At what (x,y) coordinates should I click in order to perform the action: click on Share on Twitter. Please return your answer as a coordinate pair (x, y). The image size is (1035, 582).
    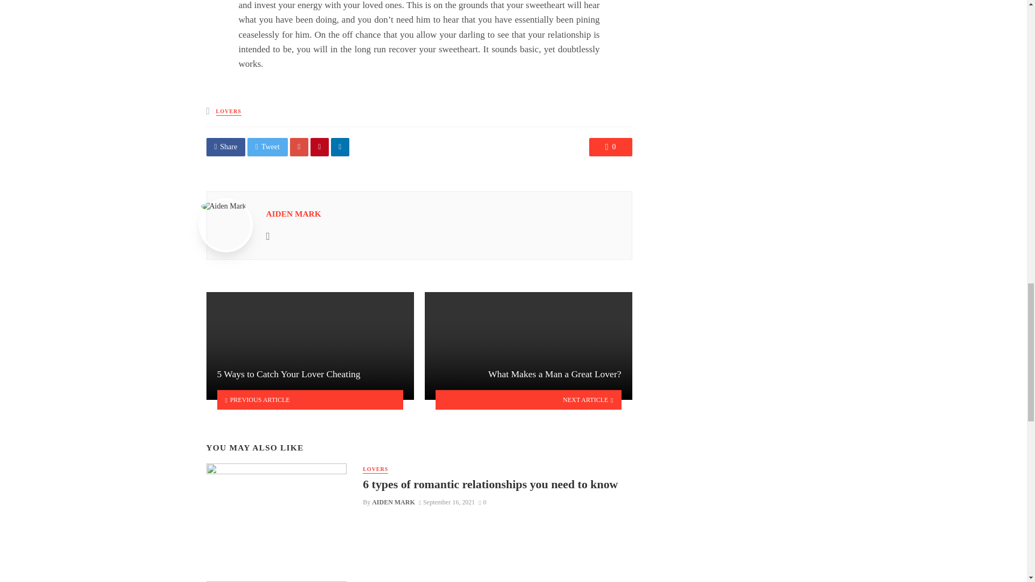
    Looking at the image, I should click on (267, 147).